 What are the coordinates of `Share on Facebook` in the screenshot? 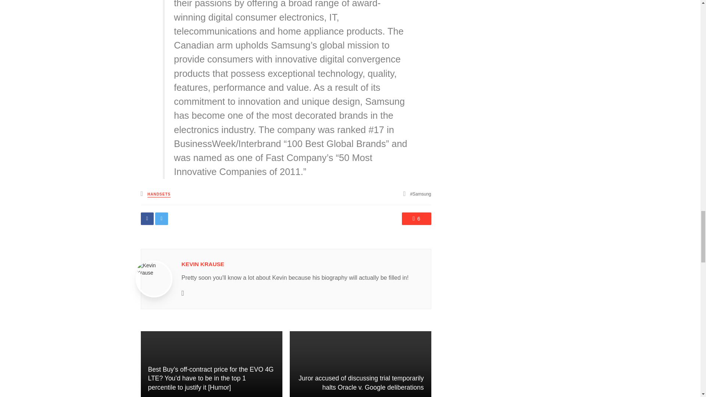 It's located at (147, 218).